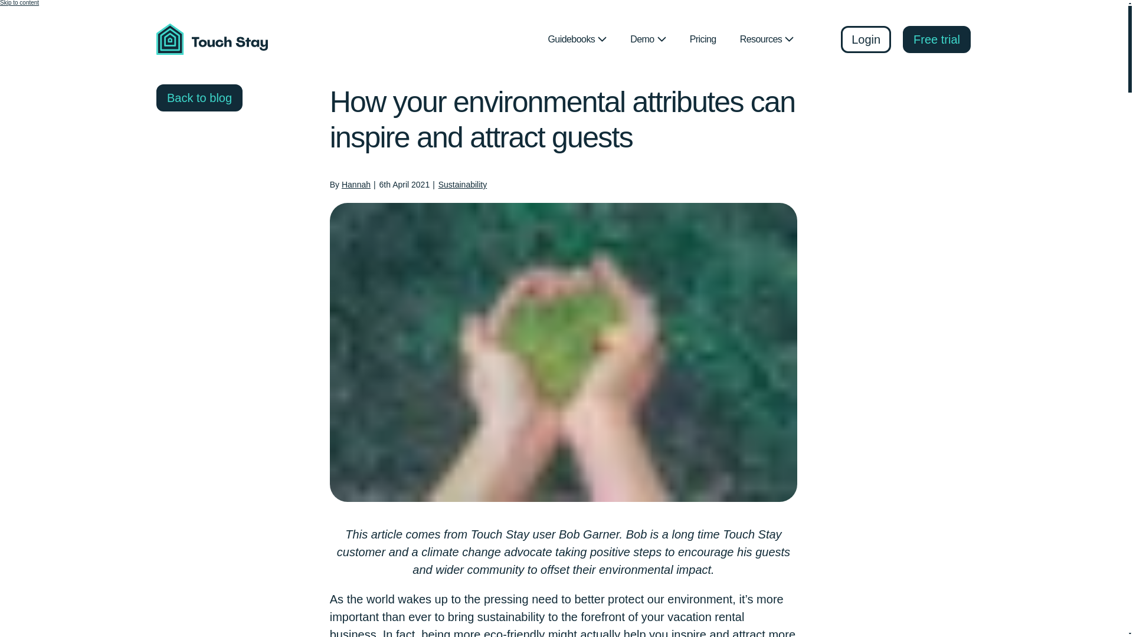 This screenshot has width=1133, height=637. What do you see at coordinates (215, 39) in the screenshot?
I see `Touch Stay` at bounding box center [215, 39].